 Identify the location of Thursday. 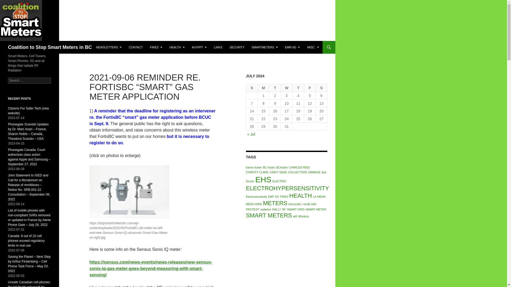
(298, 88).